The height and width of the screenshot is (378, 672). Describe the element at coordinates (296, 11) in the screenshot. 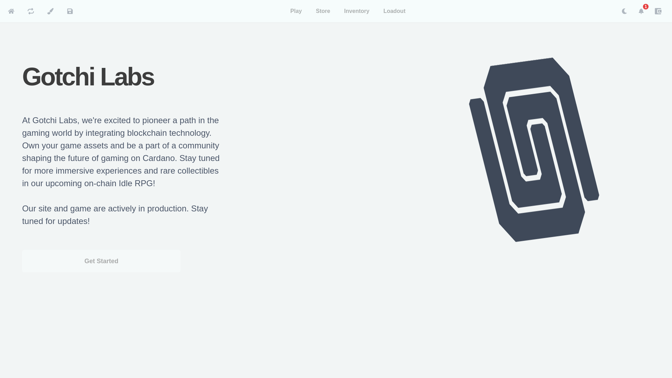

I see `Play` at that location.